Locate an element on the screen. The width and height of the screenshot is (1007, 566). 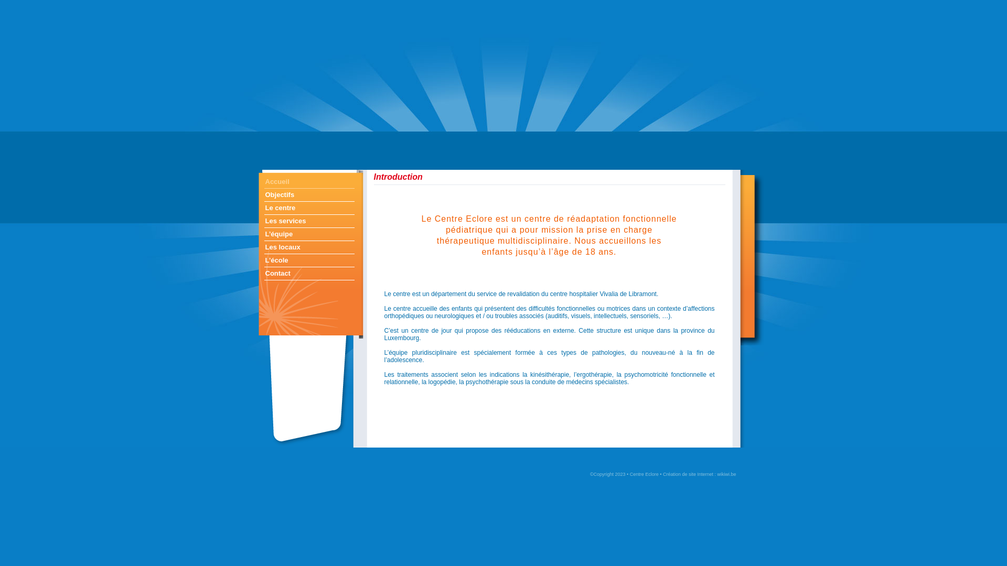
Contact is located at coordinates (309, 275).